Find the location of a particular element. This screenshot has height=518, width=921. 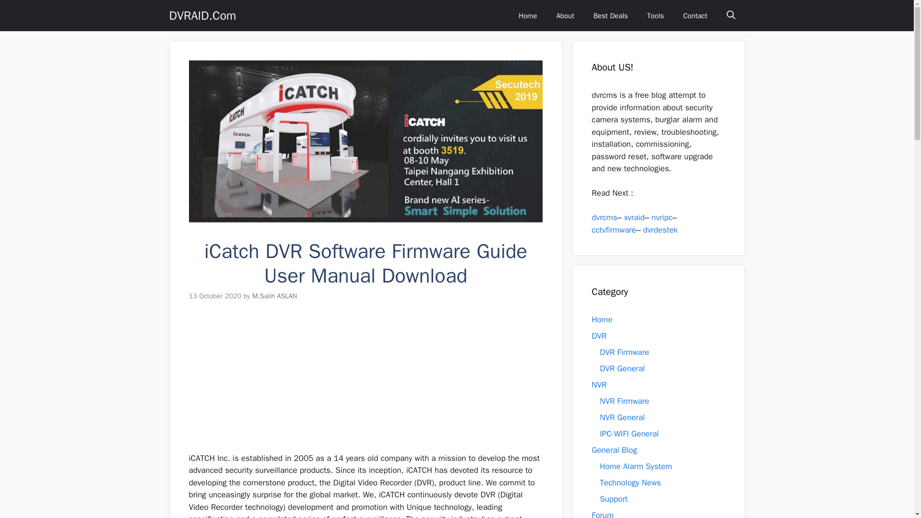

Contact is located at coordinates (695, 15).